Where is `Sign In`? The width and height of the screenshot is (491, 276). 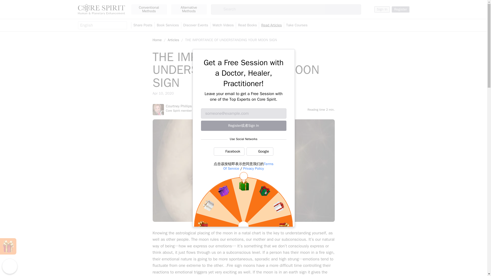
Sign In is located at coordinates (382, 9).